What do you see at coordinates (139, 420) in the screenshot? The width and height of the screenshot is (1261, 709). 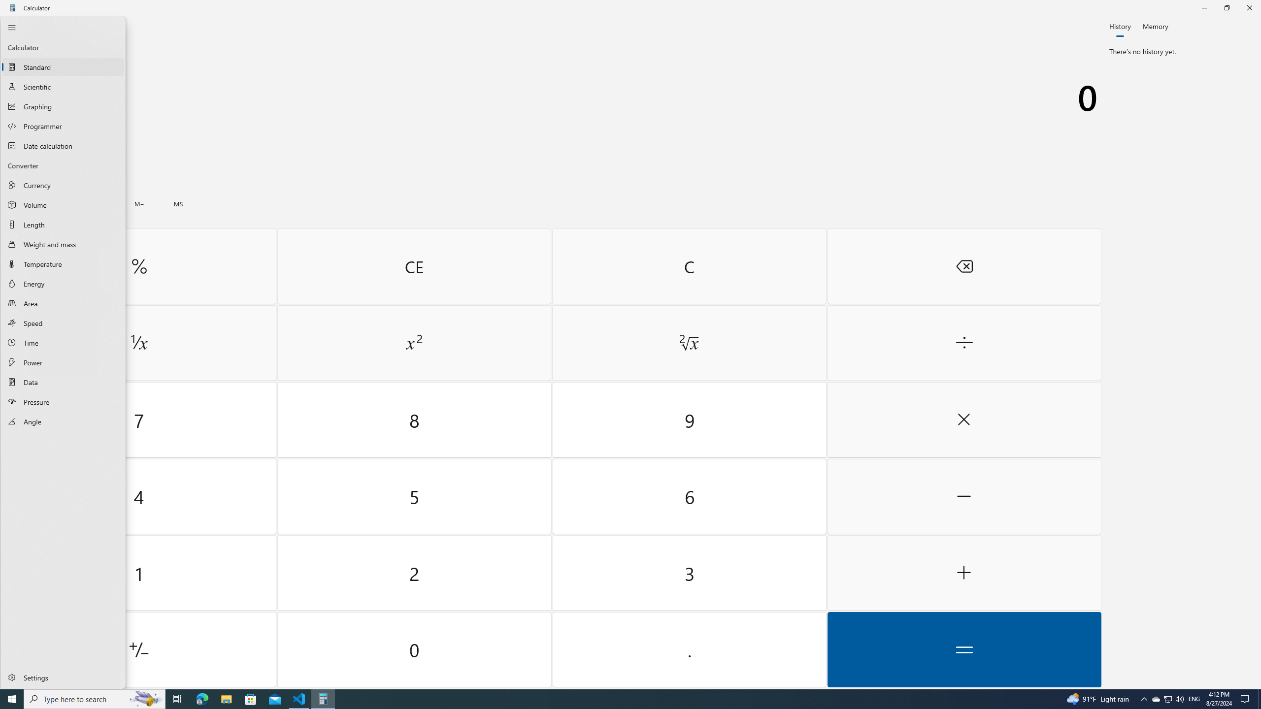 I see `Seven` at bounding box center [139, 420].